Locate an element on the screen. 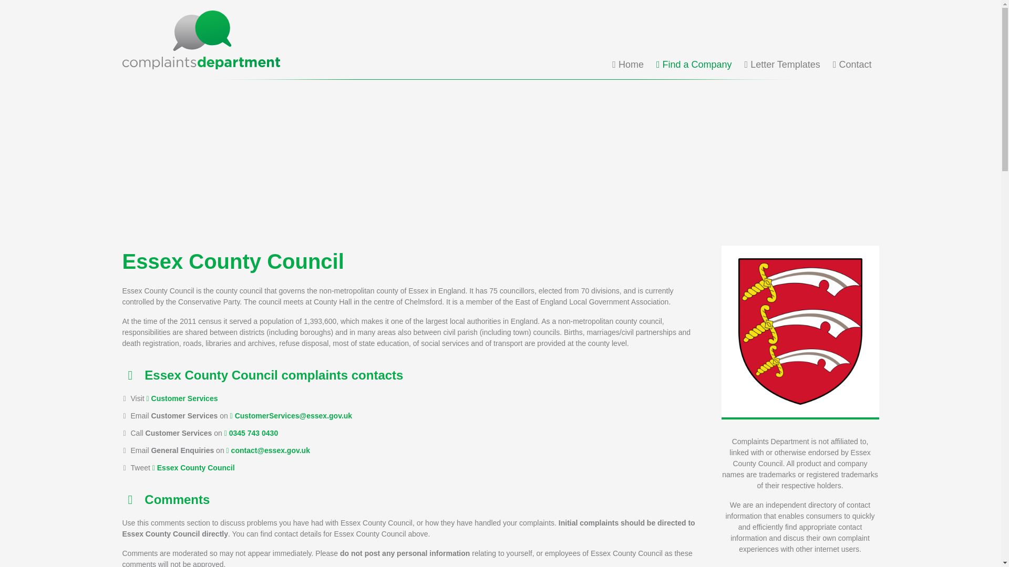  Letter Templates is located at coordinates (782, 64).